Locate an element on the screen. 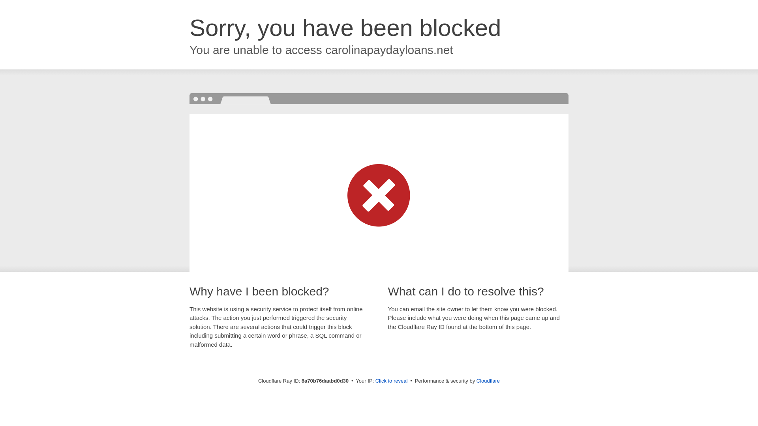 The height and width of the screenshot is (426, 758). Cloudflare is located at coordinates (488, 381).